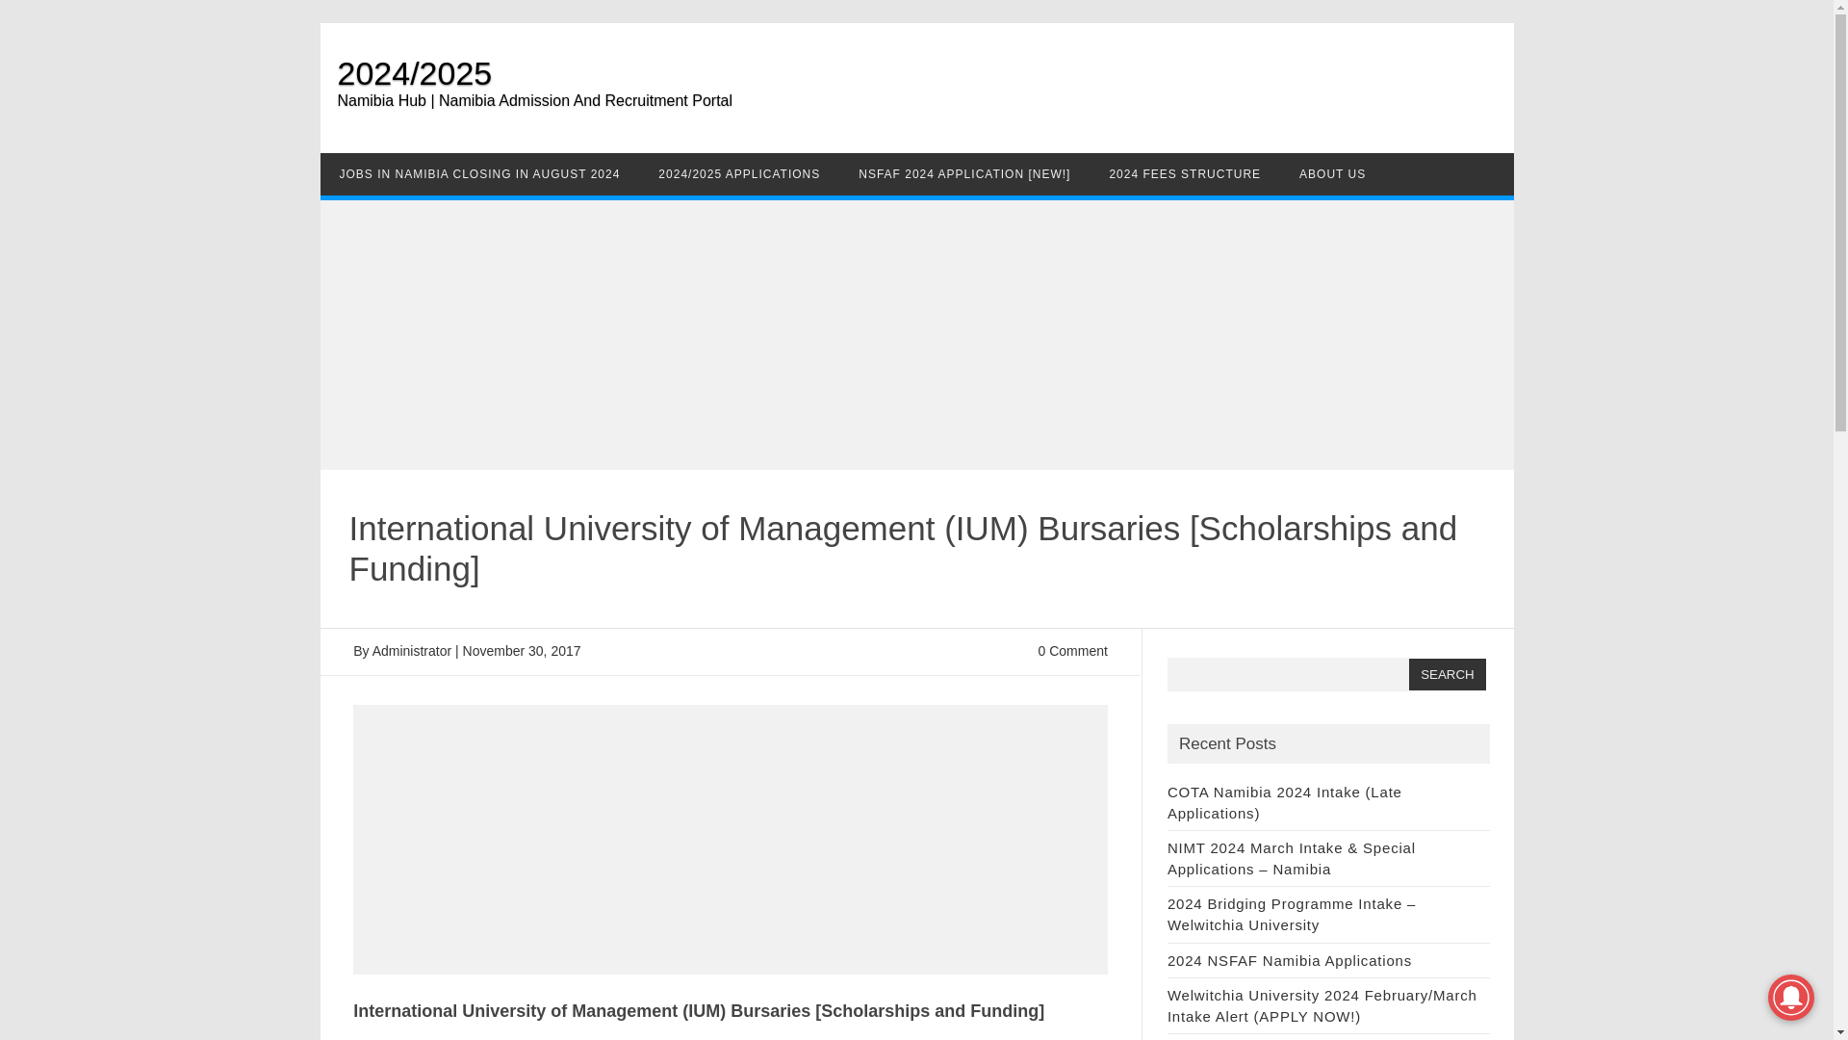  I want to click on Search, so click(1447, 674).